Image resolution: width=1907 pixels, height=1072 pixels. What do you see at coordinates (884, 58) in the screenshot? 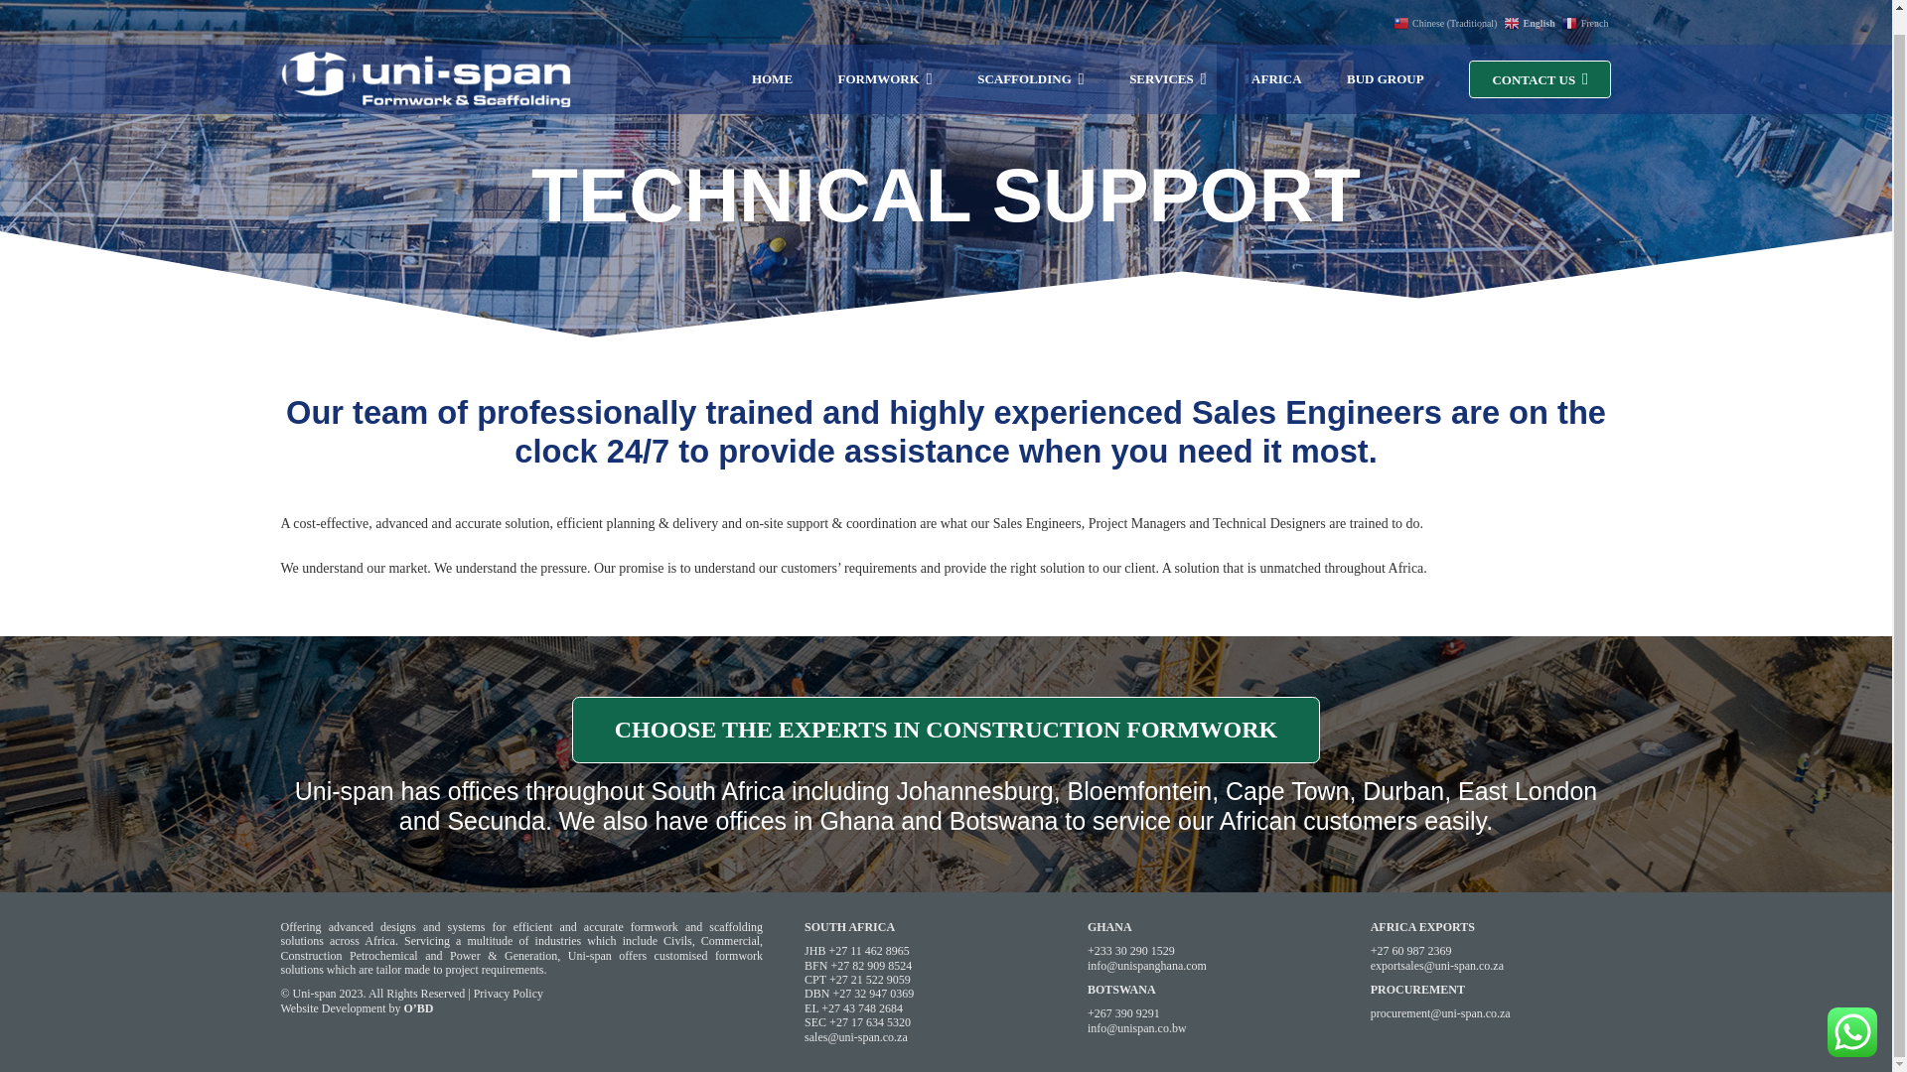
I see `FORMWORK` at bounding box center [884, 58].